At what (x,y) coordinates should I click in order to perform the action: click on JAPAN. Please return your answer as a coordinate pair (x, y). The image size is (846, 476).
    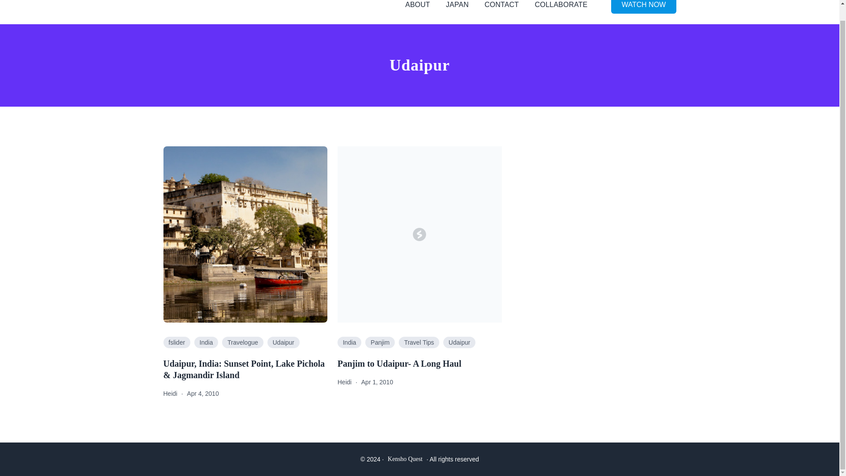
    Looking at the image, I should click on (457, 5).